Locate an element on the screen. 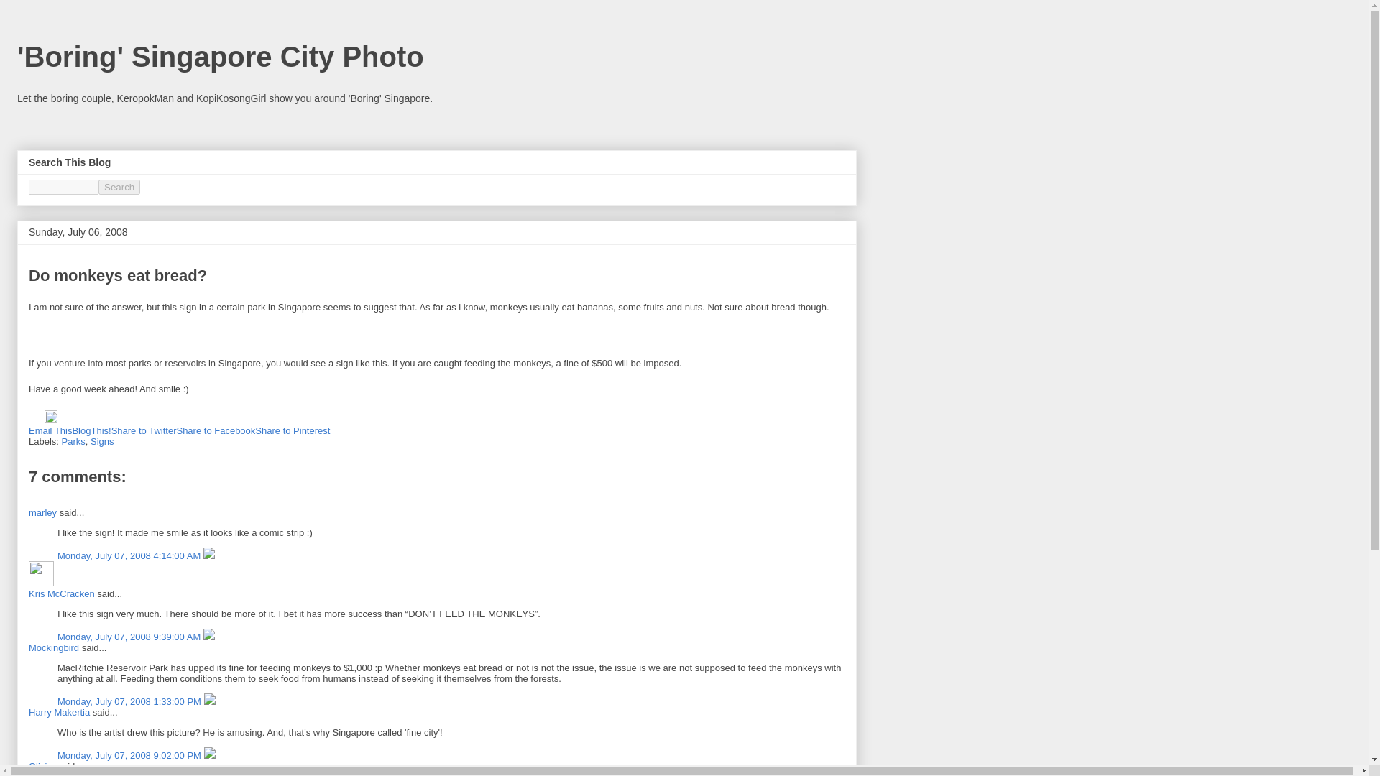 Image resolution: width=1380 pixels, height=776 pixels. comment permalink is located at coordinates (130, 555).